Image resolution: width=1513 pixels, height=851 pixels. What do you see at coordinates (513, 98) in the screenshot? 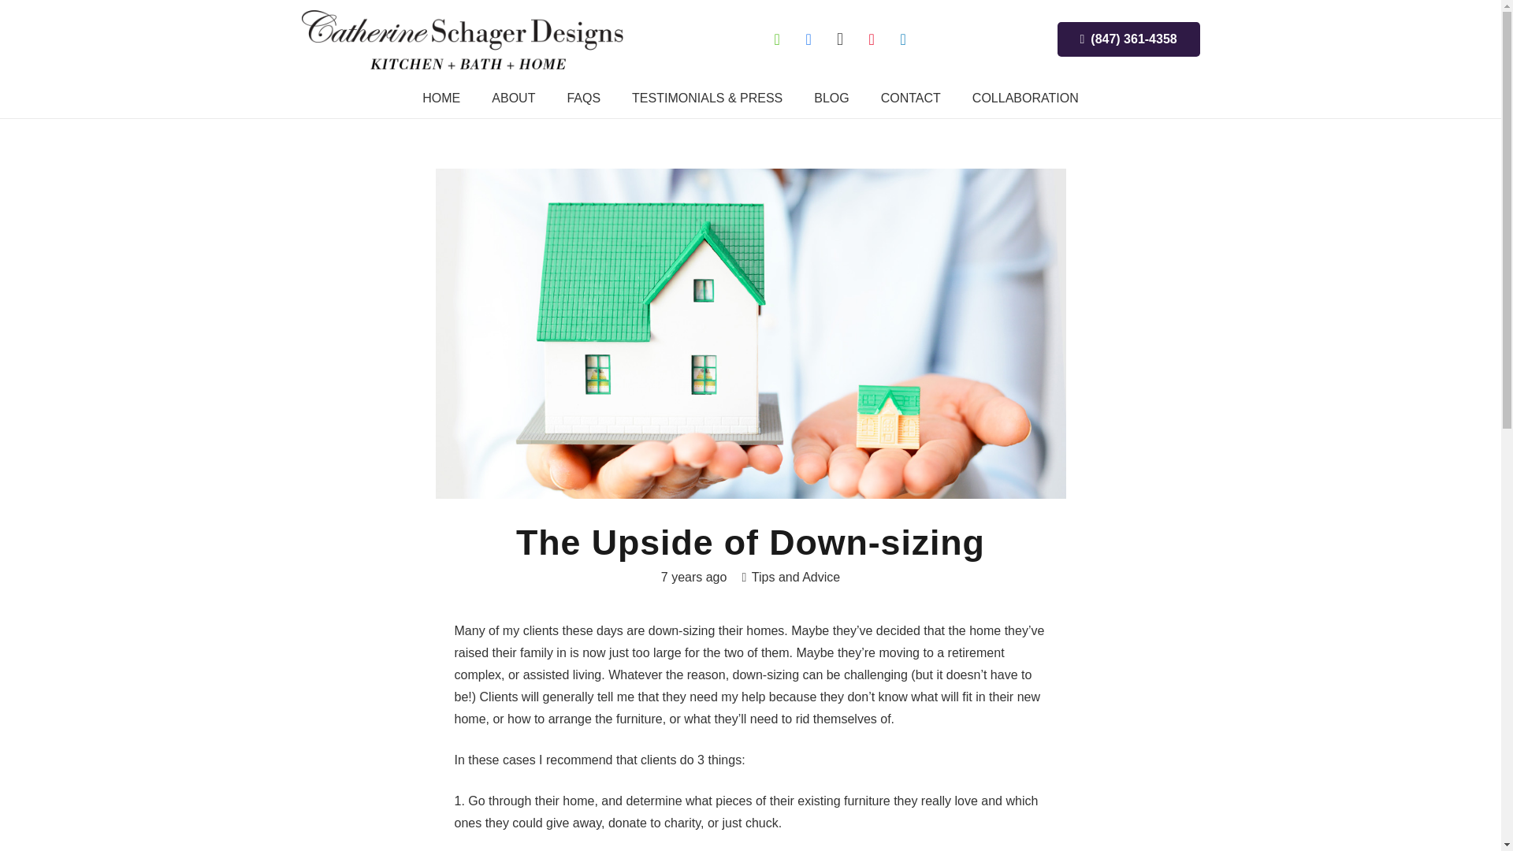
I see `ABOUT` at bounding box center [513, 98].